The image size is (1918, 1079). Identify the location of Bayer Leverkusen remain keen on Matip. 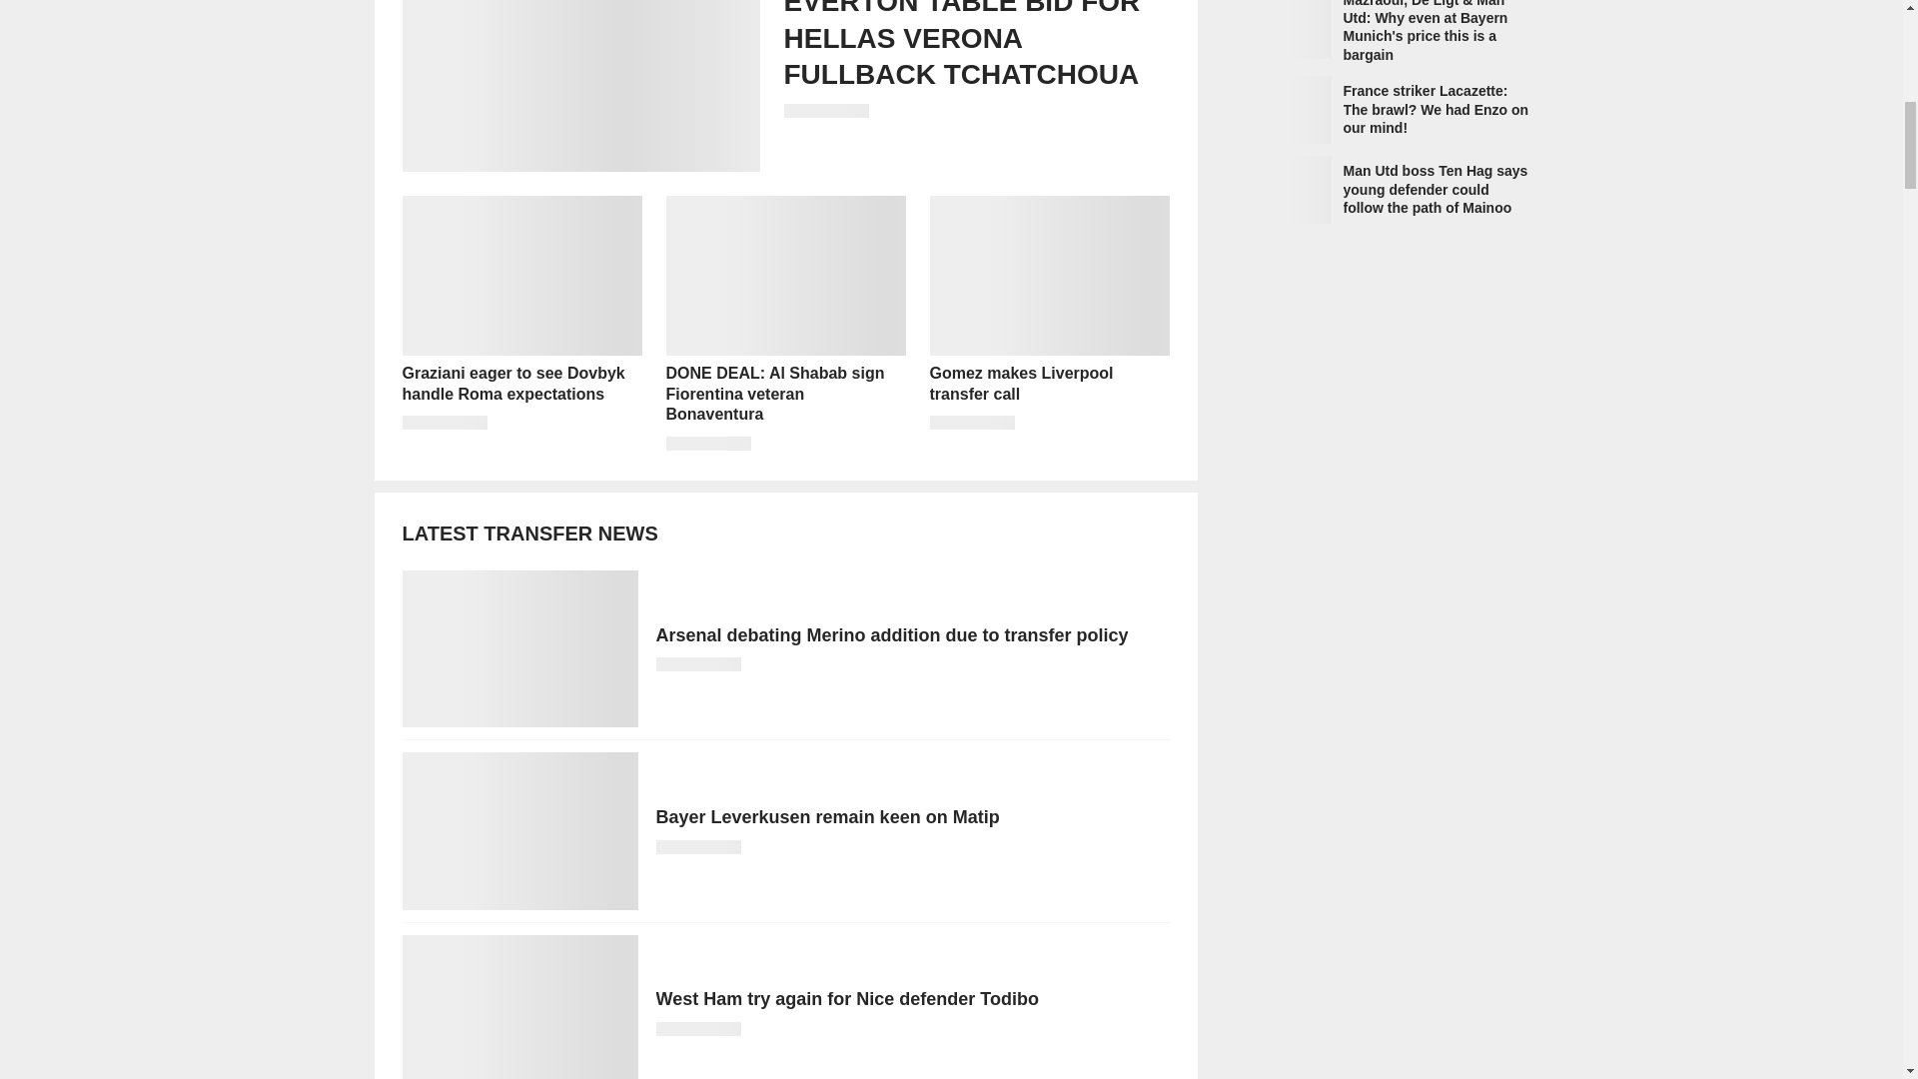
(784, 830).